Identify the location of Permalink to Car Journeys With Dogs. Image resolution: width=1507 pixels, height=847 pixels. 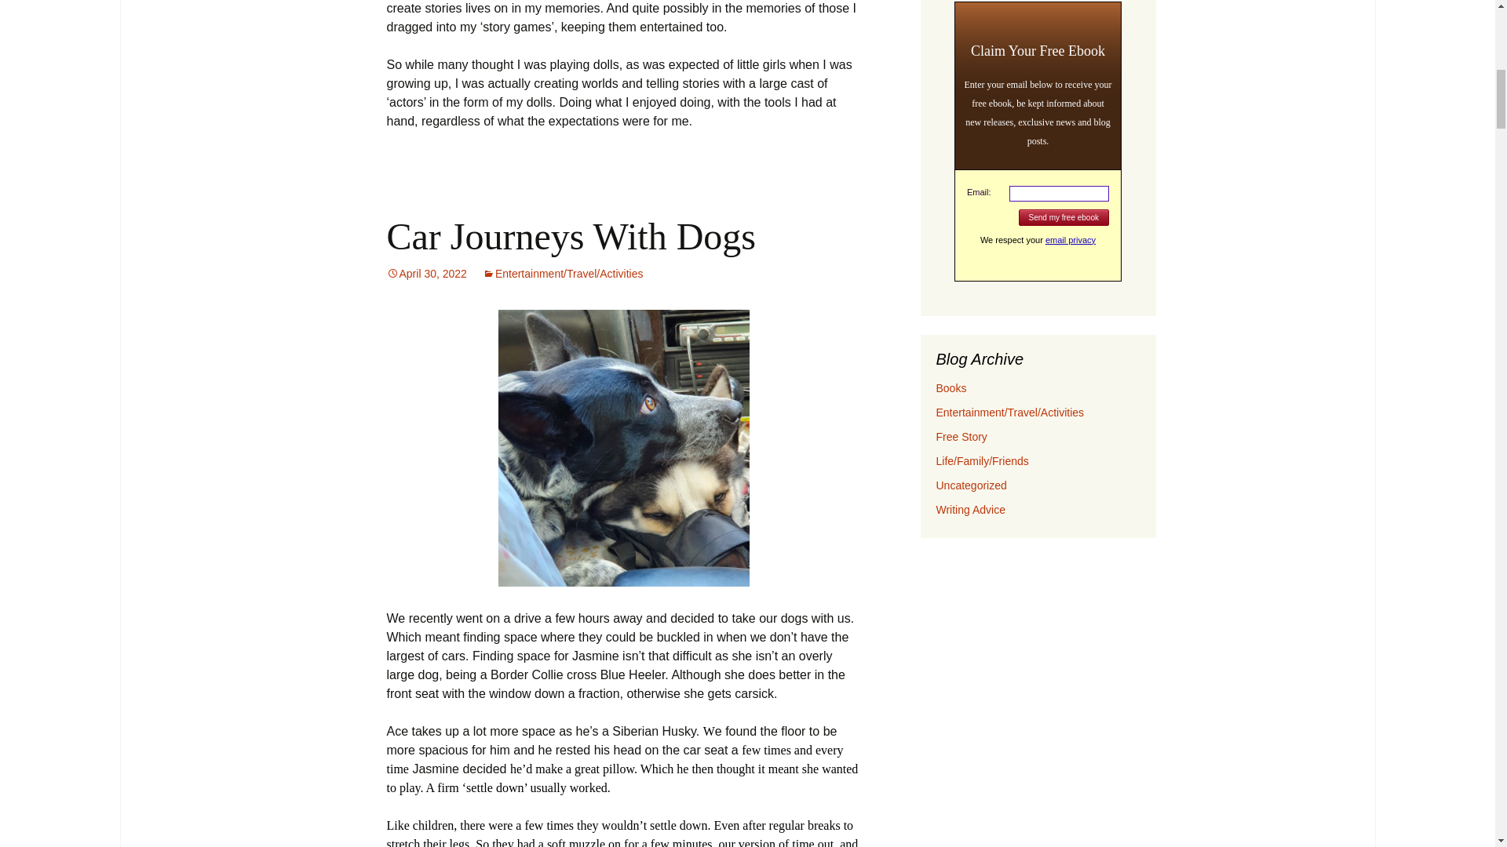
(425, 274).